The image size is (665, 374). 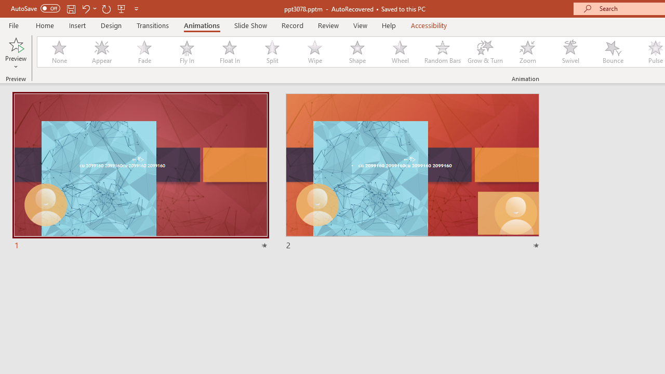 I want to click on Shape, so click(x=357, y=52).